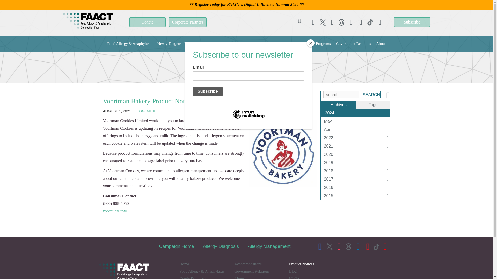 This screenshot has width=497, height=279. Describe the element at coordinates (361, 22) in the screenshot. I see `visit our Pinterest page` at that location.